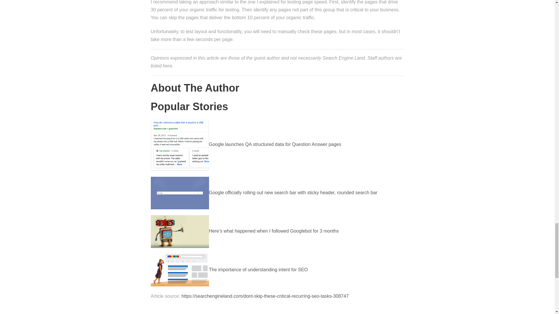  Describe the element at coordinates (229, 270) in the screenshot. I see `The importance of understanding intent for SEO` at that location.